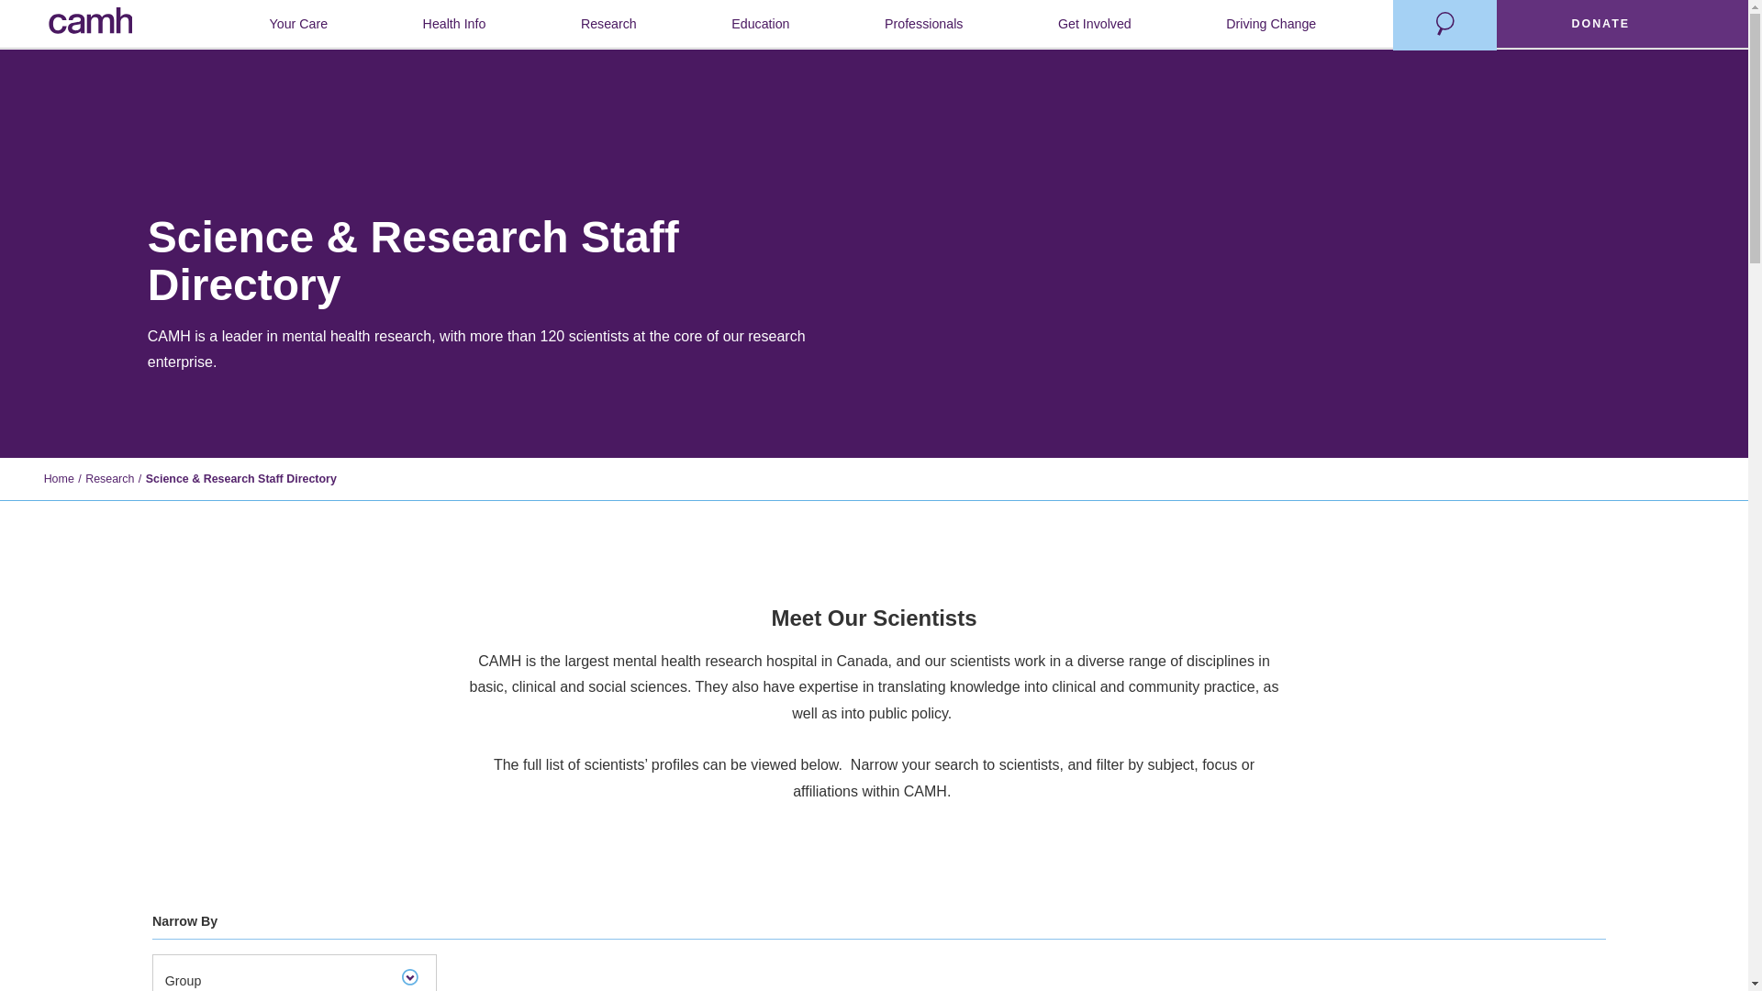  I want to click on View Crisis Resouces, so click(1352, 24).